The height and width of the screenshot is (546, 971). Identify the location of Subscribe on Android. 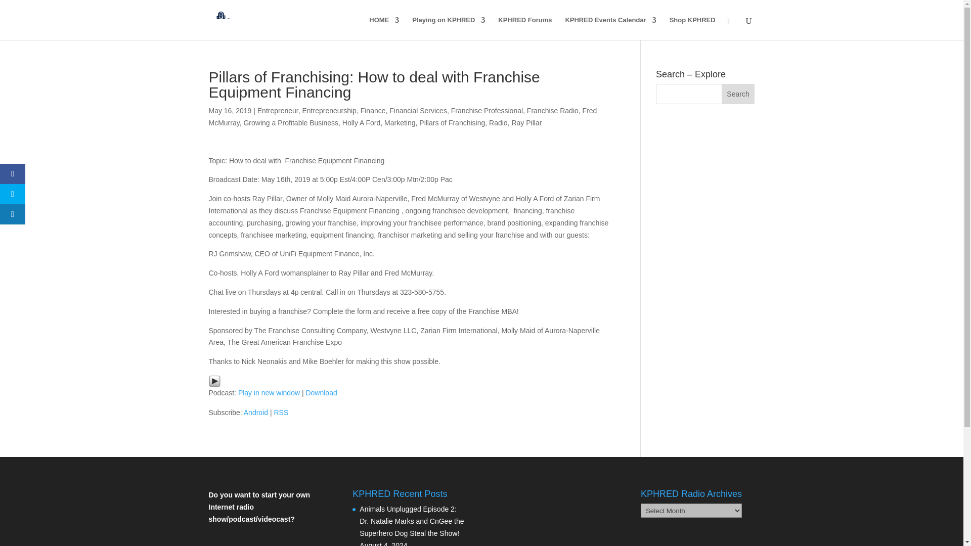
(255, 413).